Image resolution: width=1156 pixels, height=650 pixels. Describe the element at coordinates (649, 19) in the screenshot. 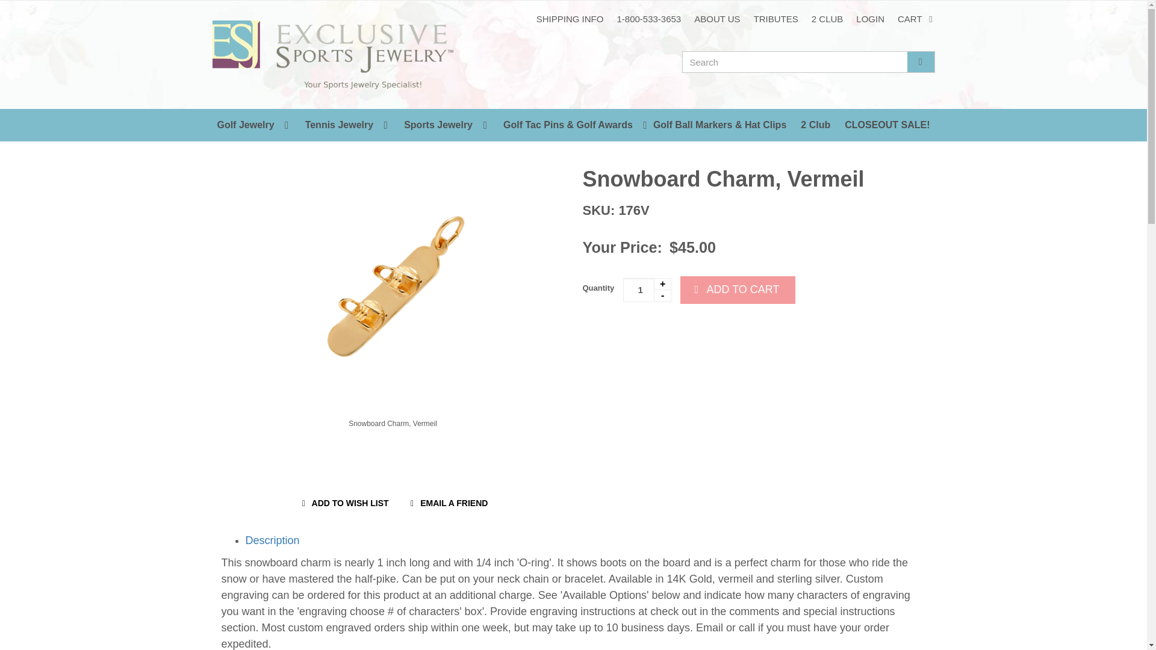

I see `1-800-533-3653` at that location.